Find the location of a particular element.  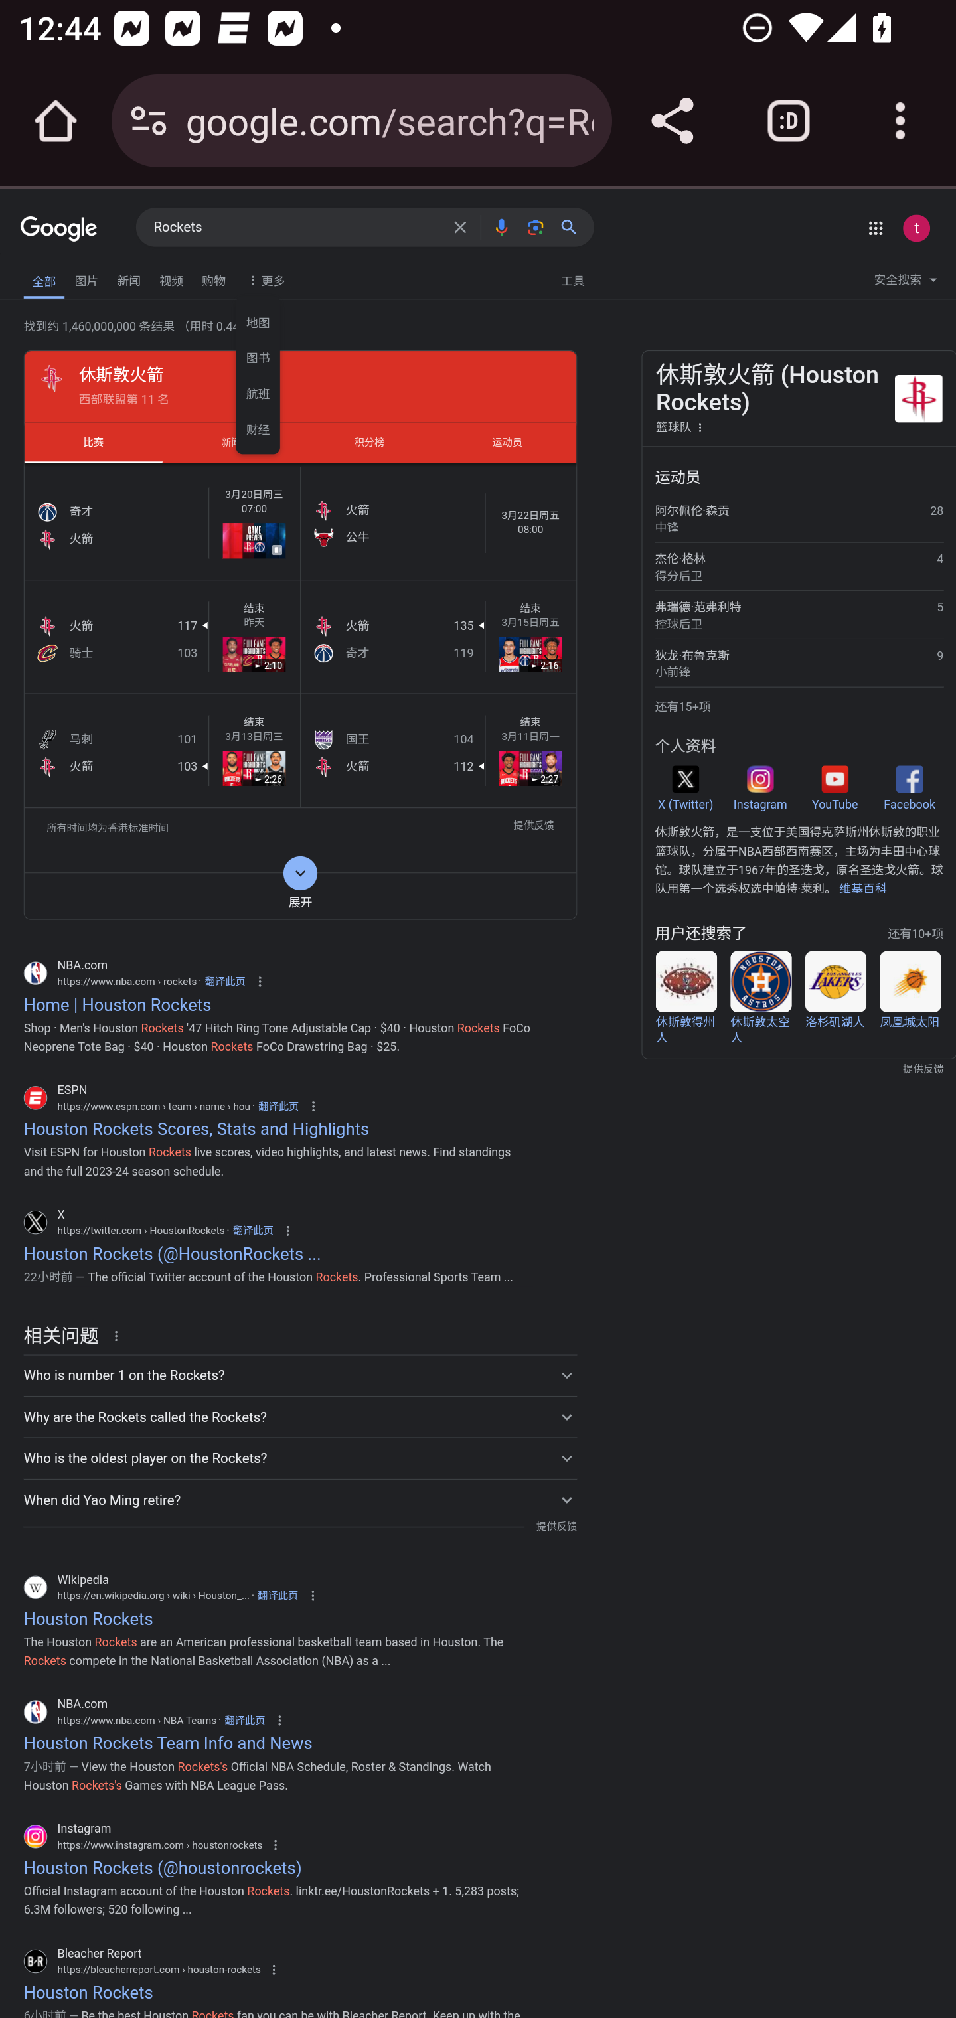

提供反馈 is located at coordinates (534, 827).